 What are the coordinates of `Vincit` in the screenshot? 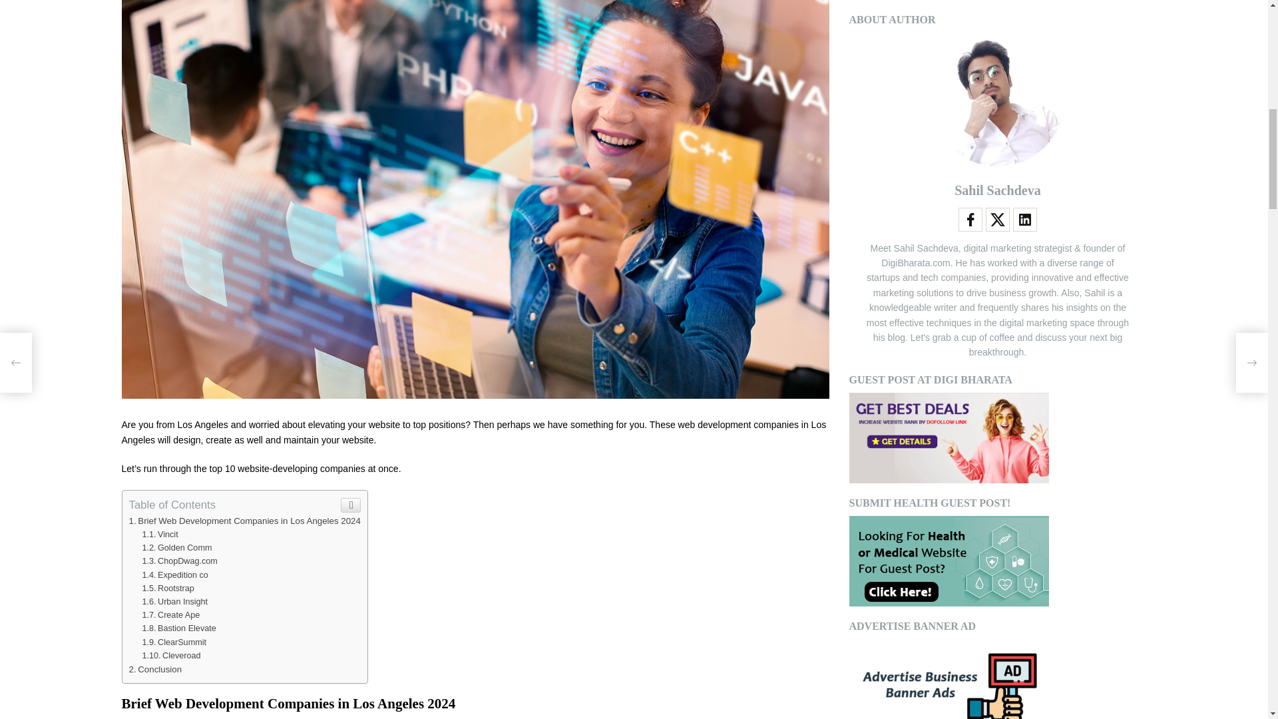 It's located at (160, 534).